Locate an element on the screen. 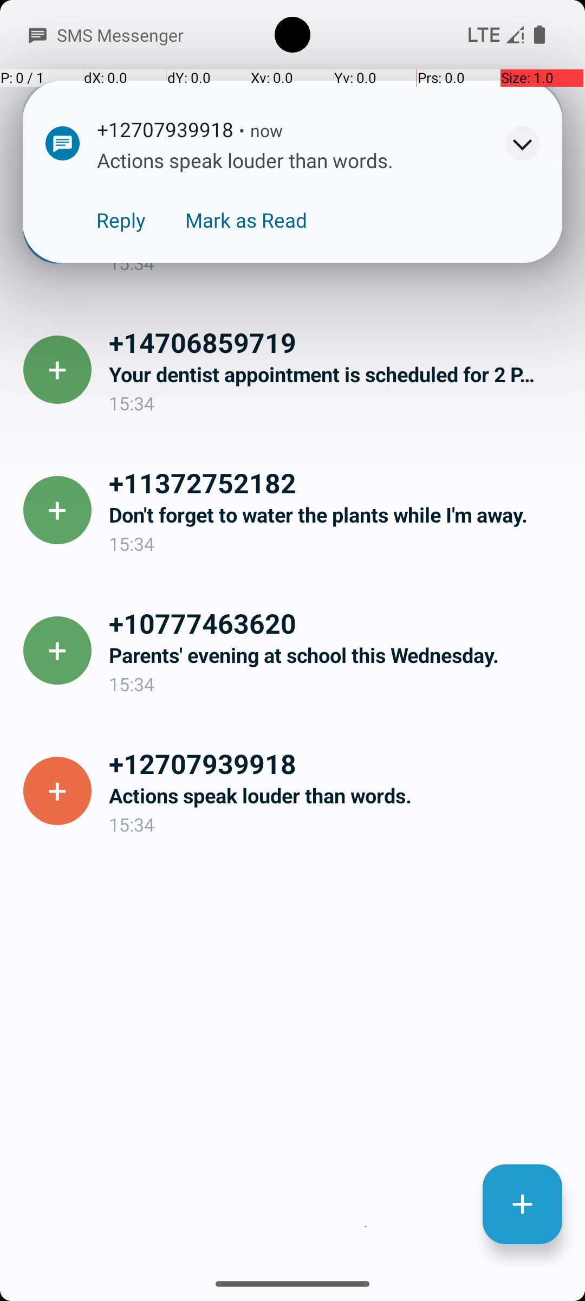 This screenshot has height=1301, width=585. Alerted is located at coordinates (300, 132).